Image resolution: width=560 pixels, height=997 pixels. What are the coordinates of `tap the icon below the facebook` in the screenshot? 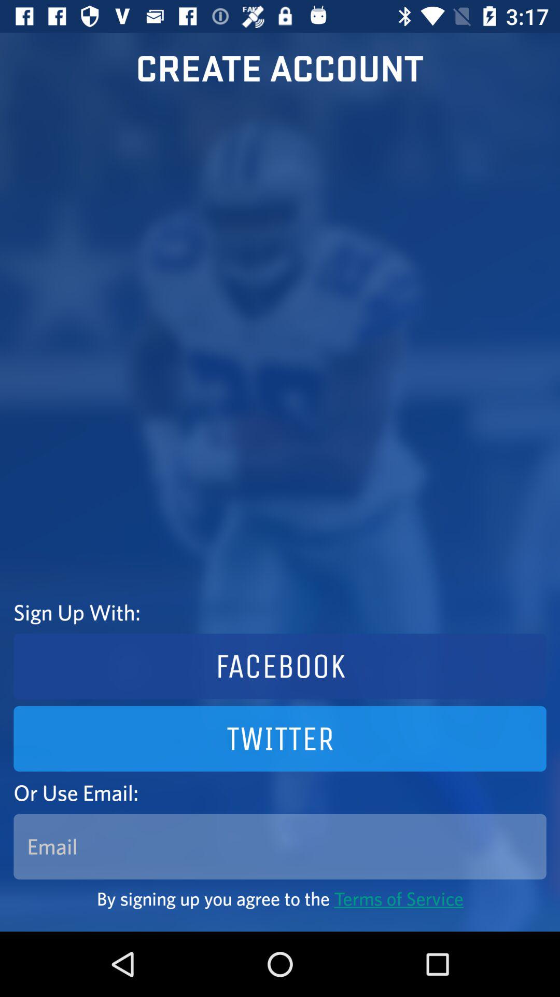 It's located at (280, 738).